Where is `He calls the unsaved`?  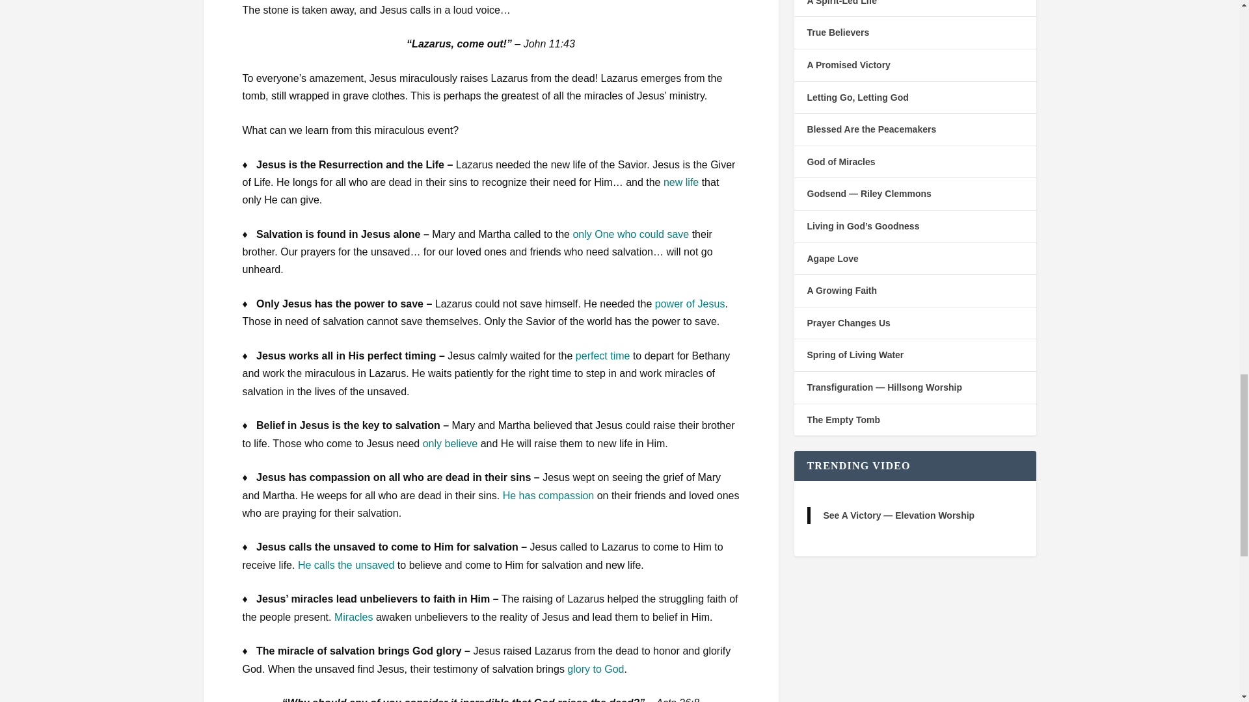
He calls the unsaved is located at coordinates (346, 565).